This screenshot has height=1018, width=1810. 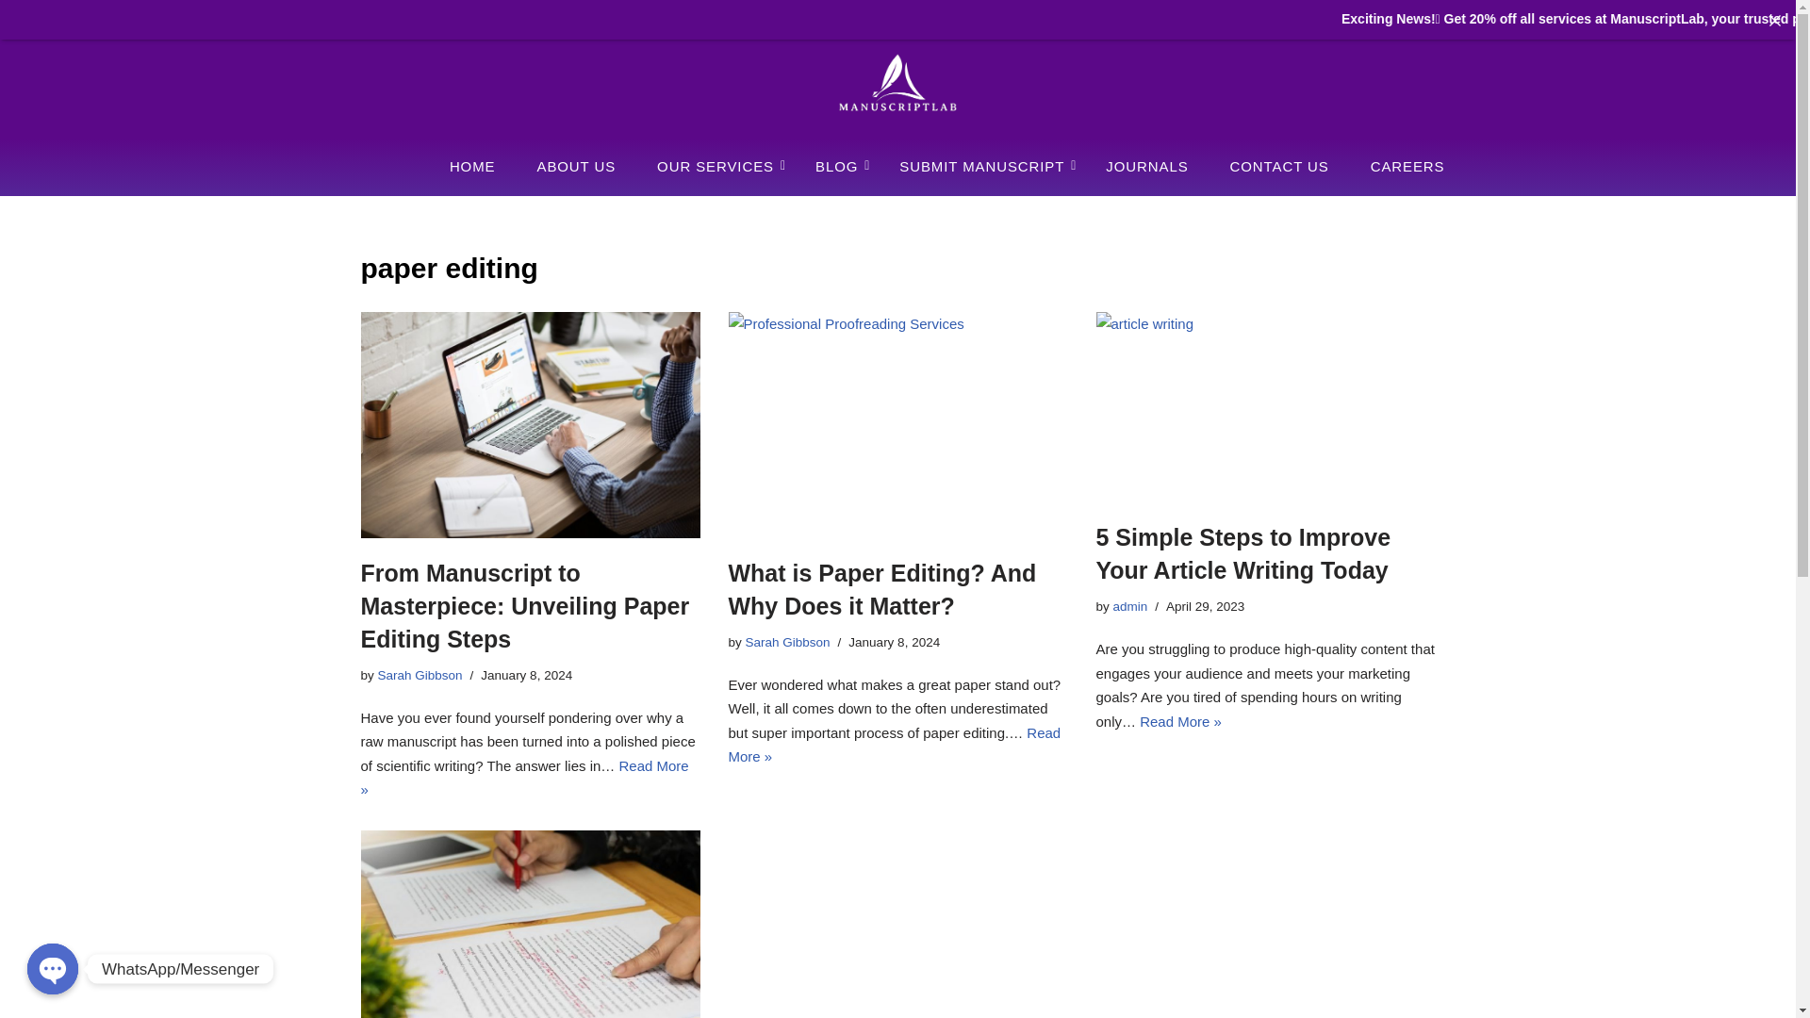 What do you see at coordinates (716, 166) in the screenshot?
I see `OUR SERVICES` at bounding box center [716, 166].